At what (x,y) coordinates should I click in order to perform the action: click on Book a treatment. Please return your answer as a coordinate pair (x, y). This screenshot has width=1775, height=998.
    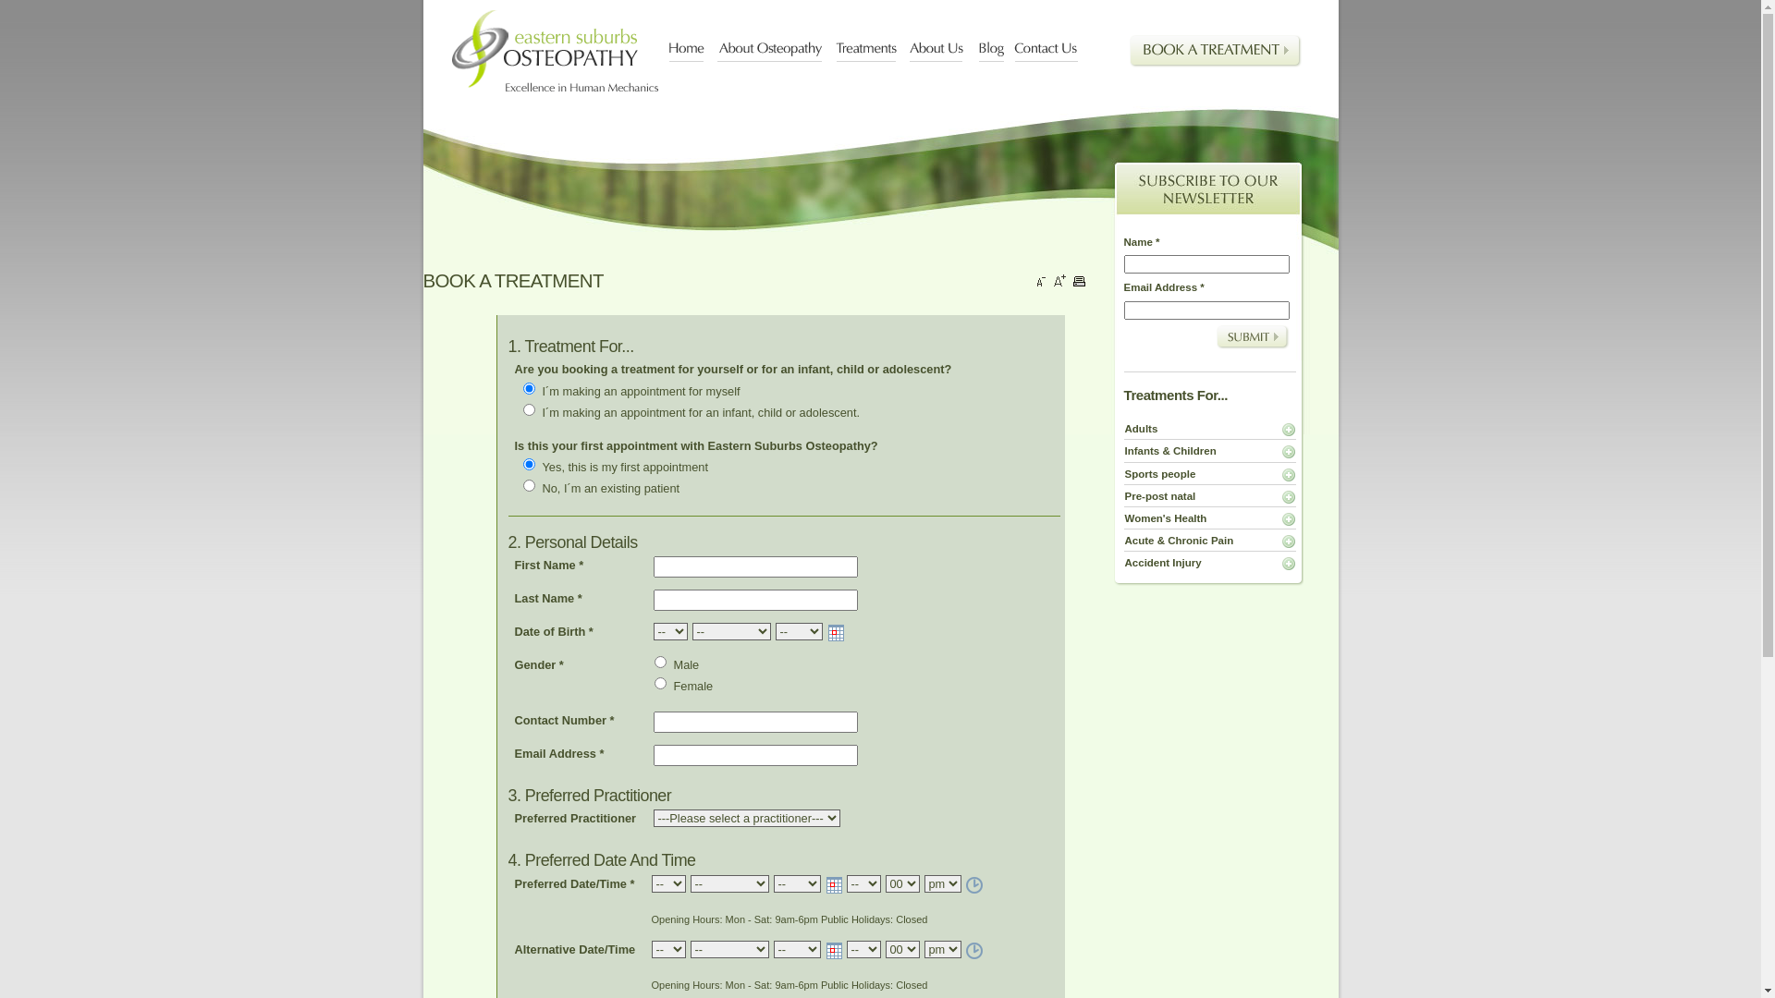
    Looking at the image, I should click on (1216, 55).